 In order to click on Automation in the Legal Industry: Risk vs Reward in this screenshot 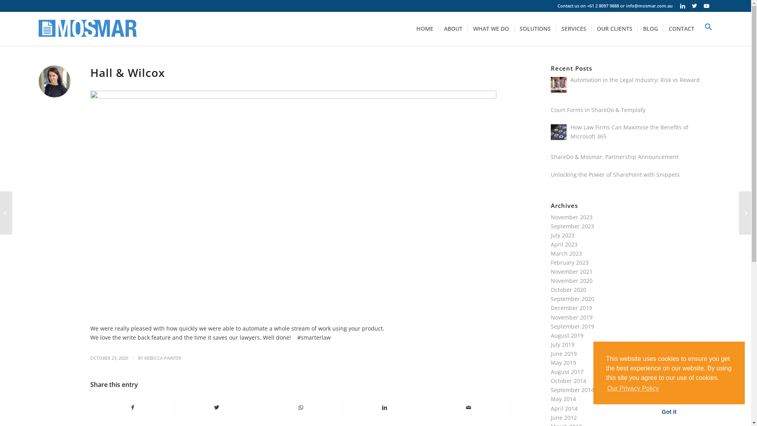, I will do `click(635, 80)`.